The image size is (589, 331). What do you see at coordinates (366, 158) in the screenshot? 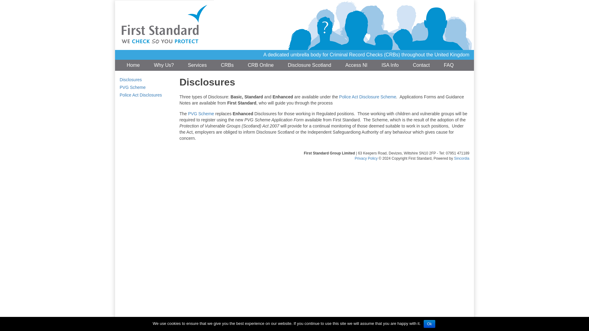
I see `Privacy Policy` at bounding box center [366, 158].